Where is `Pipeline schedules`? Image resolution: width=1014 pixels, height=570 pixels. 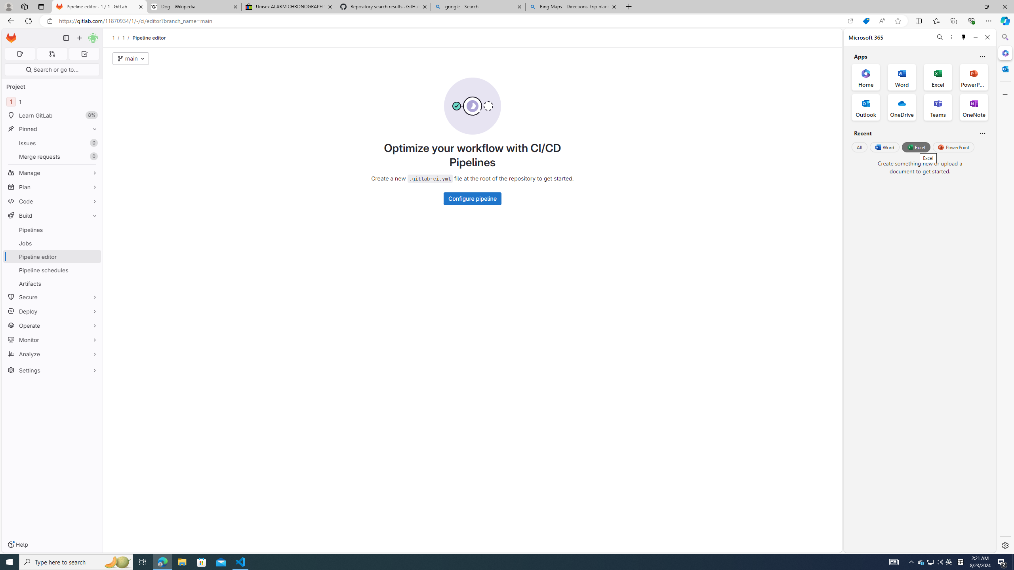
Pipeline schedules is located at coordinates (52, 270).